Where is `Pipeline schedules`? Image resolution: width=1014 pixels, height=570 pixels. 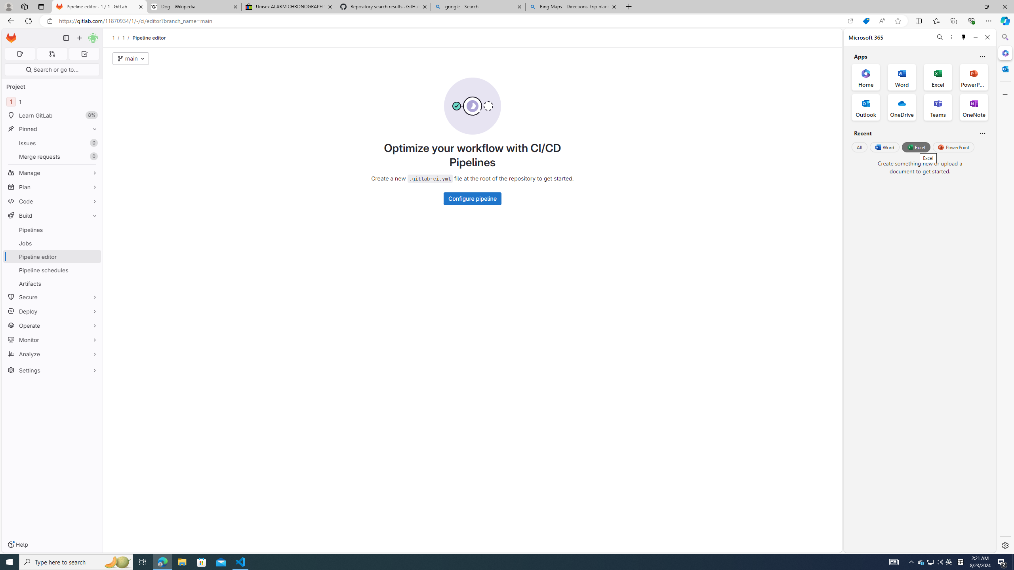
Pipeline schedules is located at coordinates (52, 270).